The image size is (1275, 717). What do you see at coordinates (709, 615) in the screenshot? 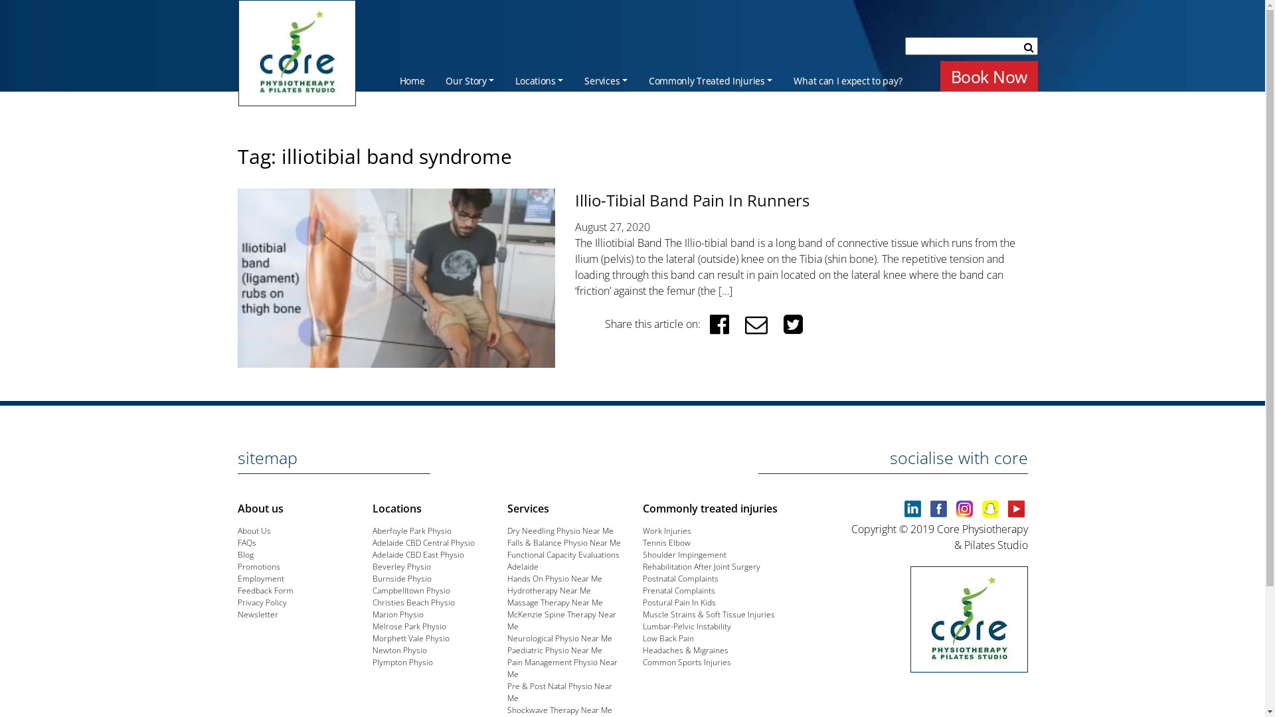
I see `Muscle Strains & Soft Tissue Injuries` at bounding box center [709, 615].